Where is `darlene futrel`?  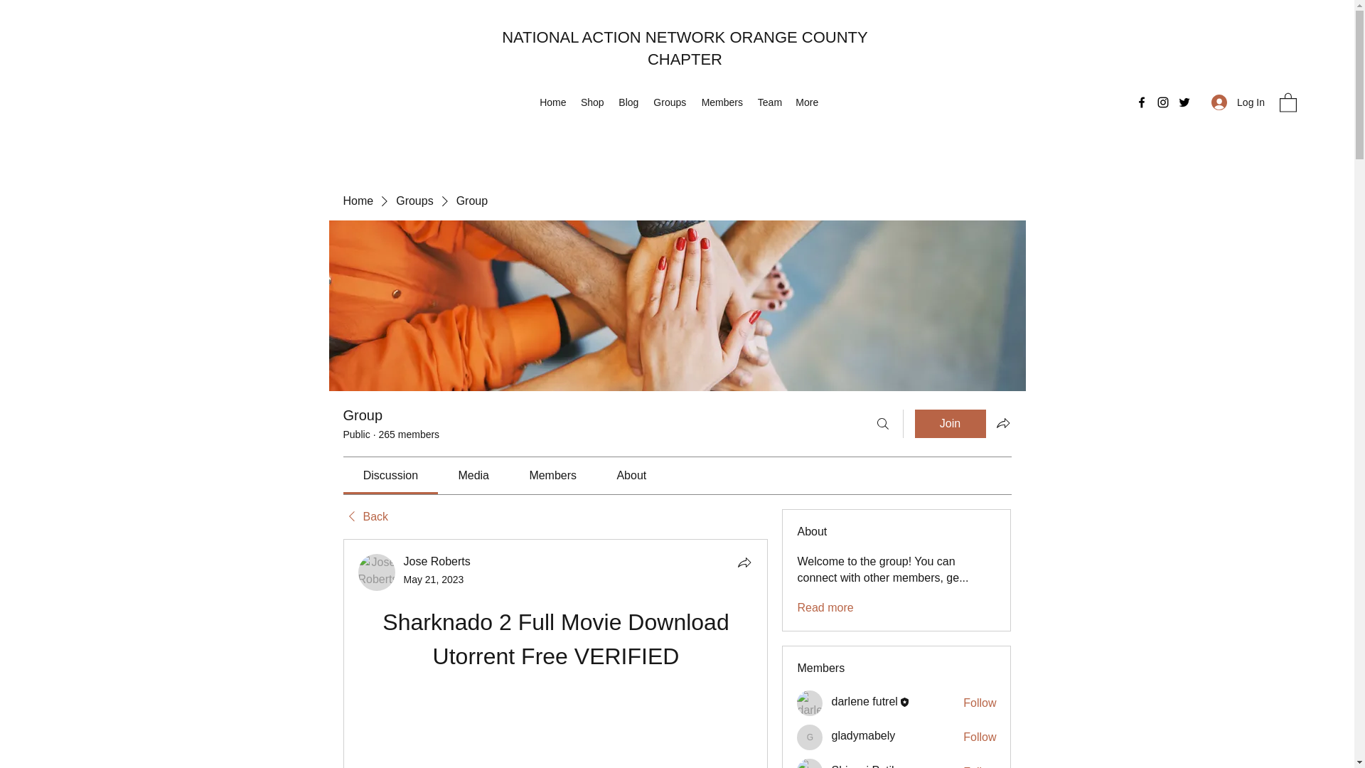 darlene futrel is located at coordinates (810, 703).